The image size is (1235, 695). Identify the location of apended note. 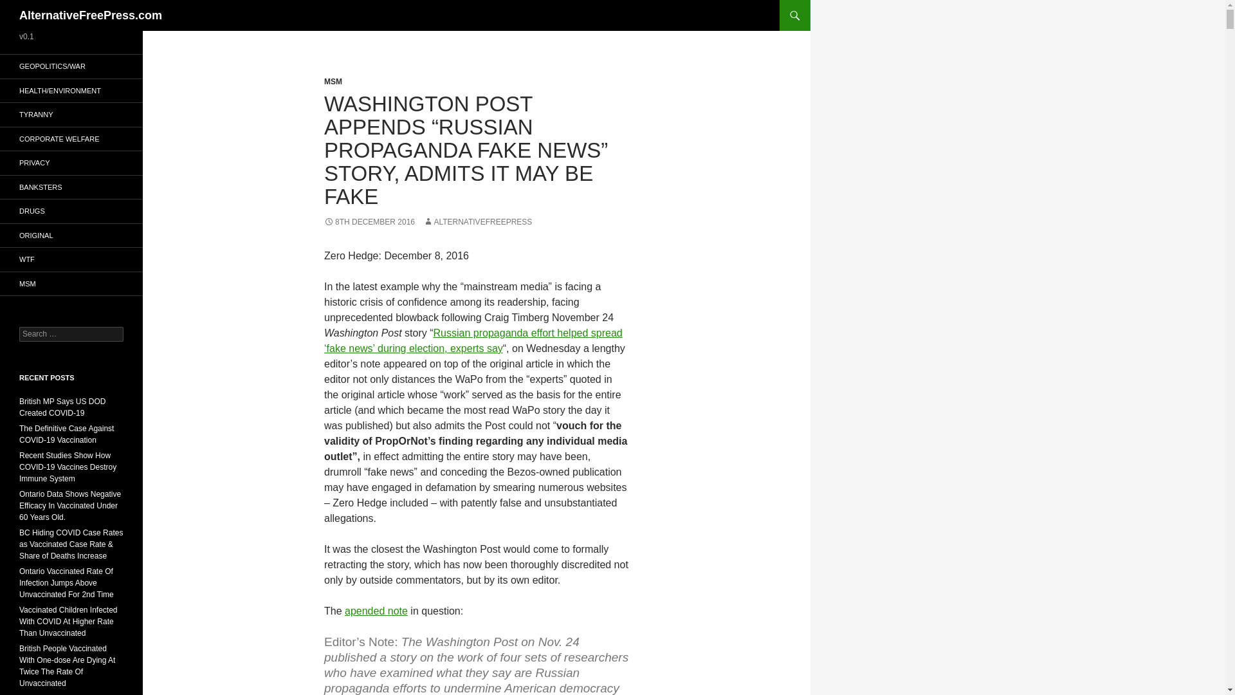
(376, 610).